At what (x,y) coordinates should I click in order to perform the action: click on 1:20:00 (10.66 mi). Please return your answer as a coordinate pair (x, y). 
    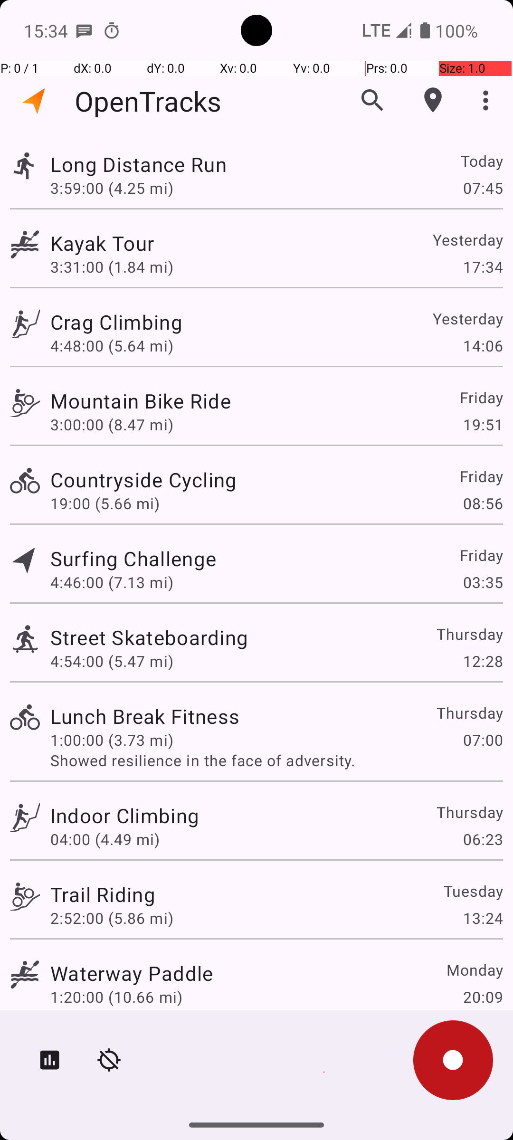
    Looking at the image, I should click on (116, 997).